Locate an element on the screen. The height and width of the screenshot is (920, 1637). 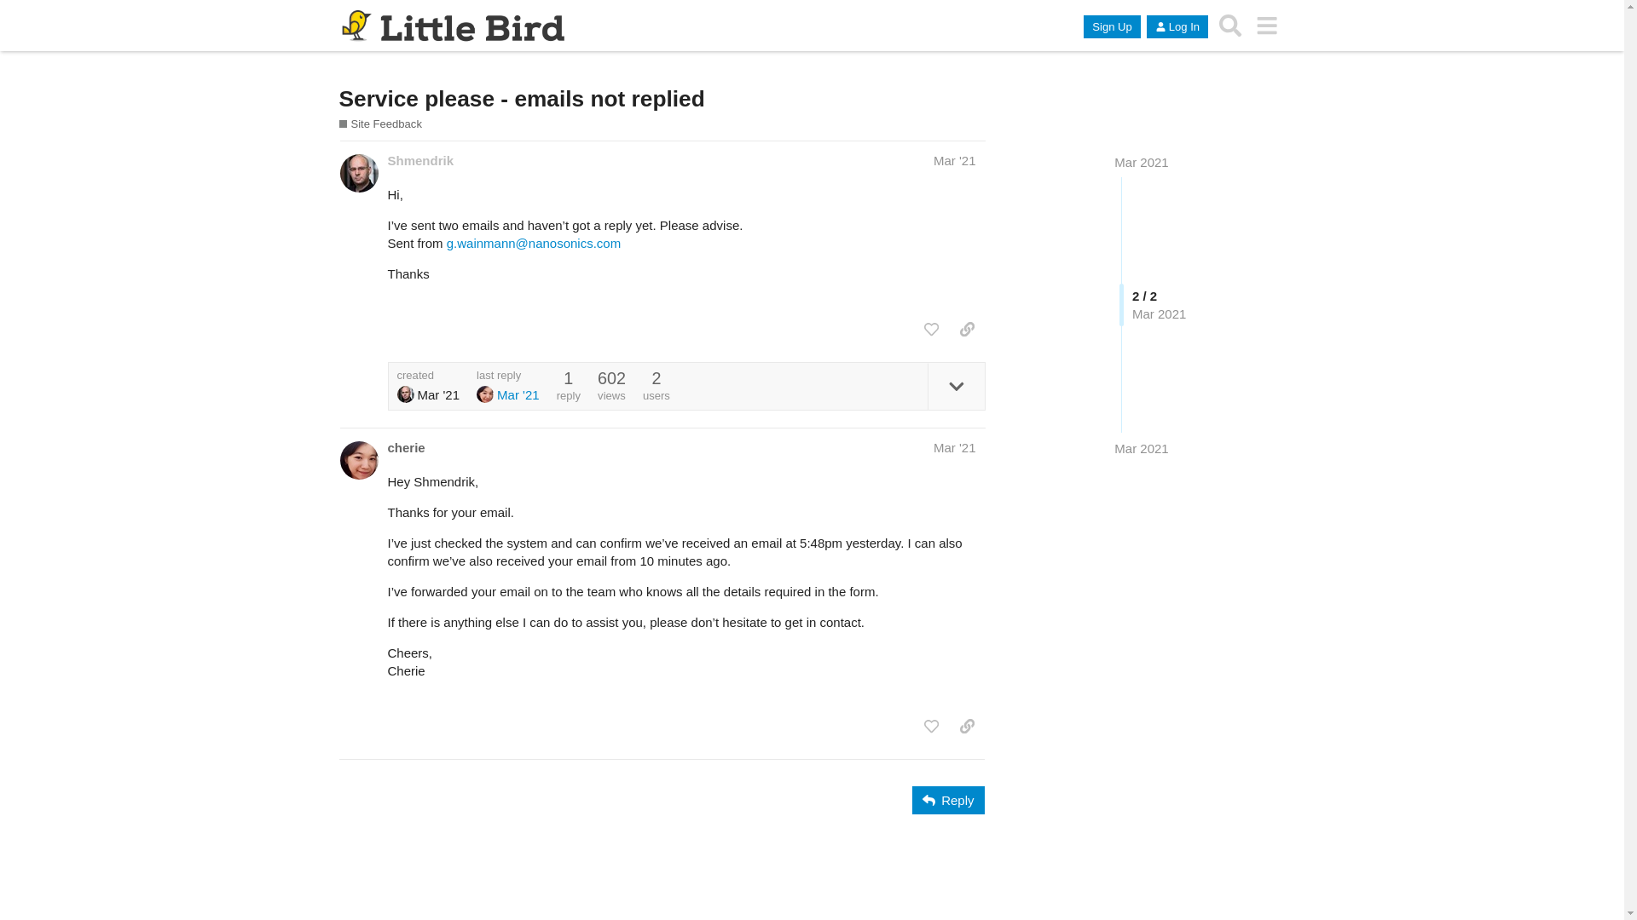
Mar '21 is located at coordinates (955, 448).